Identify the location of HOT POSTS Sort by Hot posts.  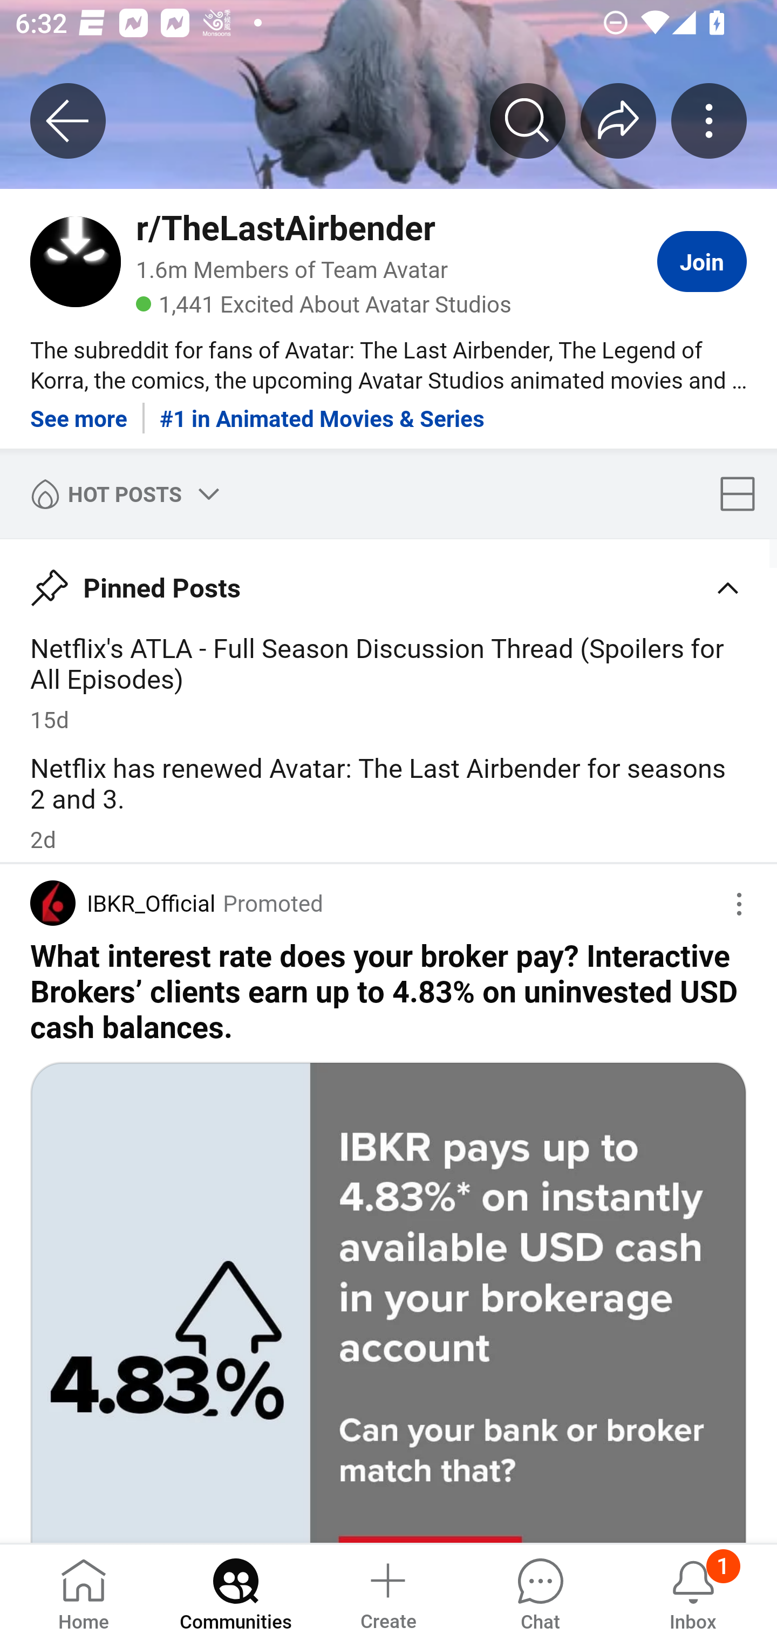
(121, 493).